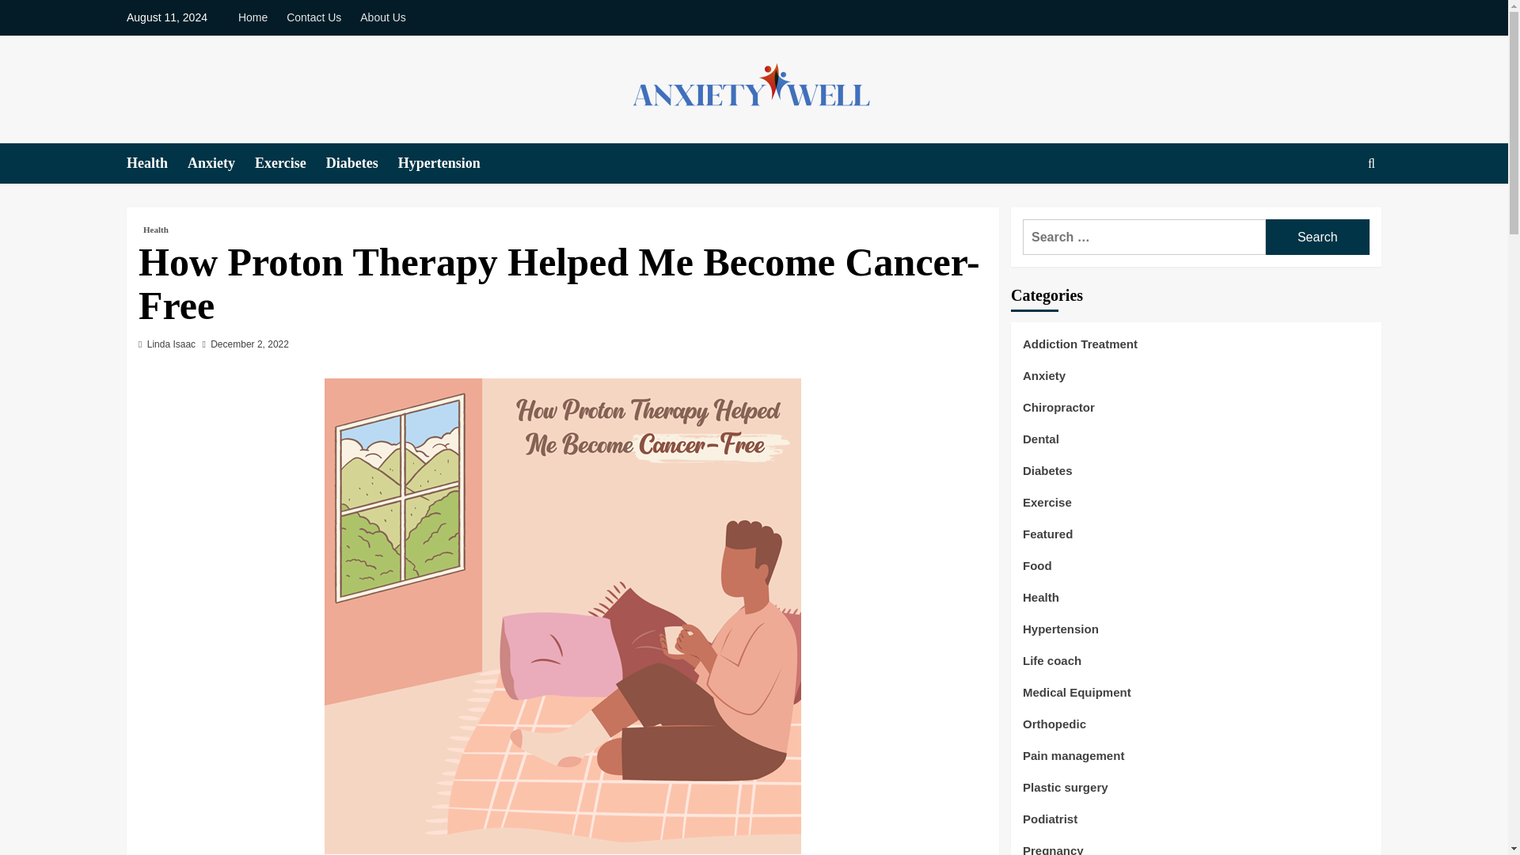 The width and height of the screenshot is (1520, 855). Describe the element at coordinates (1041, 603) in the screenshot. I see `Health` at that location.